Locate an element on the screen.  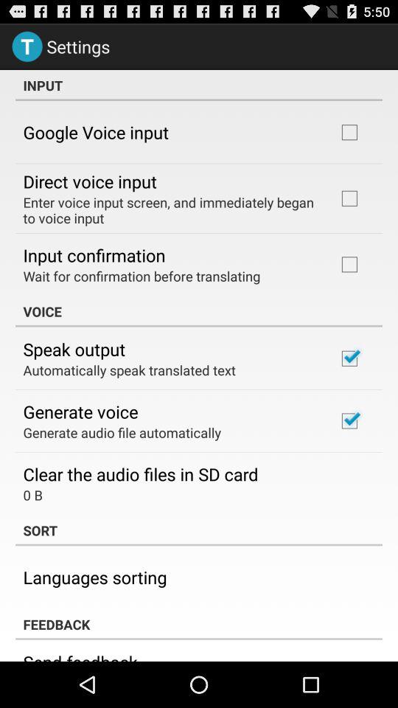
flip until the wait for confirmation item is located at coordinates (142, 276).